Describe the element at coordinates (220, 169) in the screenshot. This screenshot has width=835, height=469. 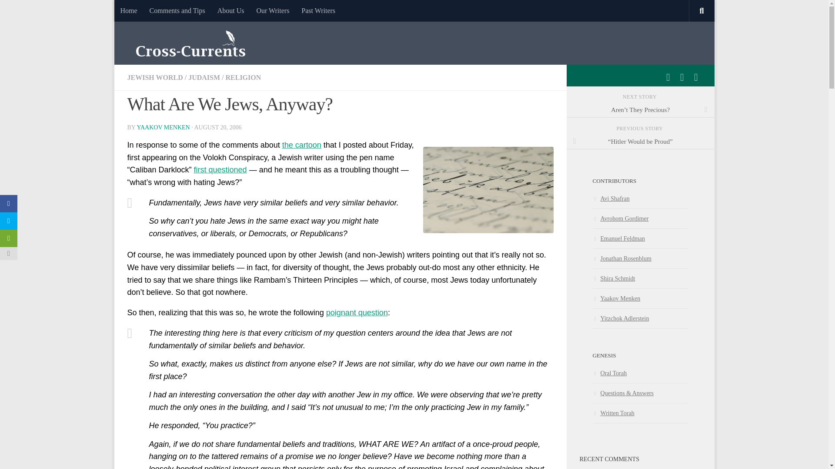
I see `first questioned` at that location.